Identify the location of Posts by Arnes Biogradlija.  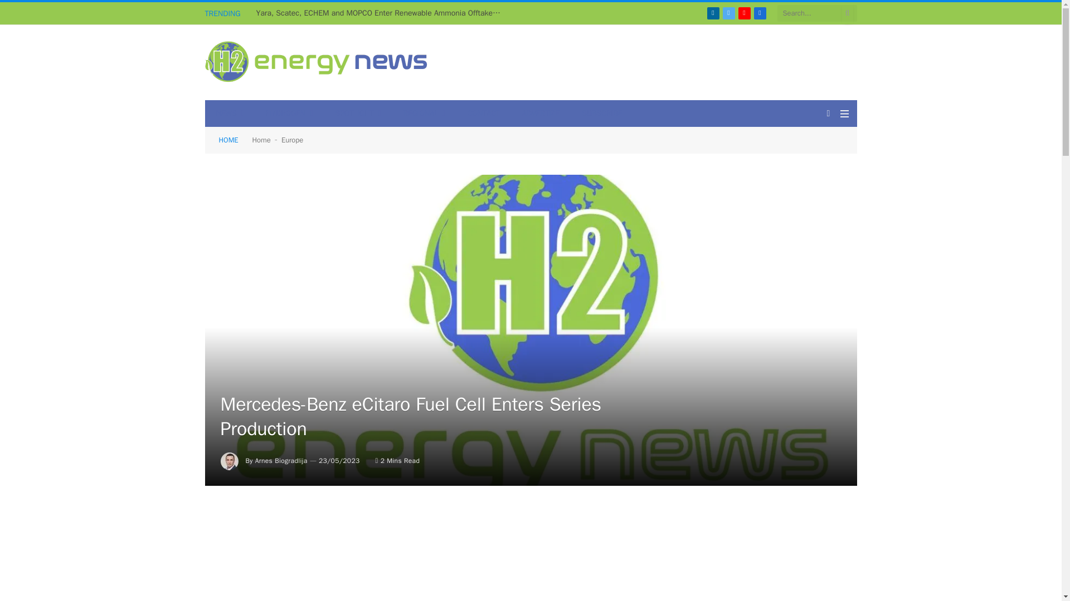
(281, 460).